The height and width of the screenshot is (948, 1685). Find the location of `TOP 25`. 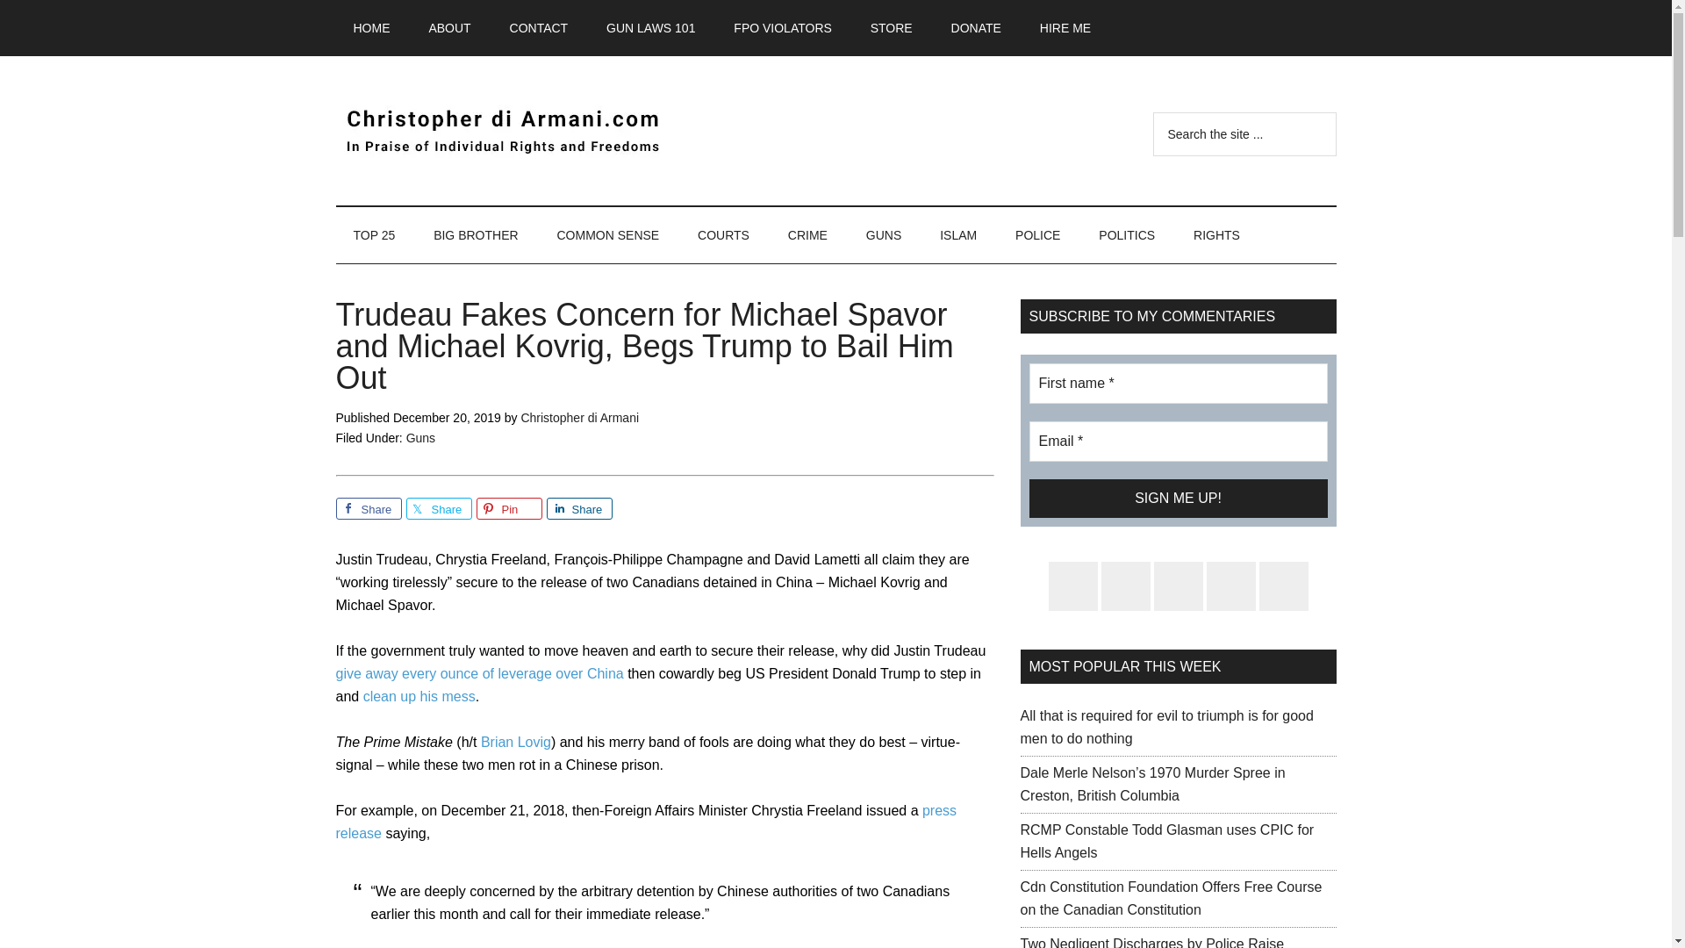

TOP 25 is located at coordinates (374, 235).